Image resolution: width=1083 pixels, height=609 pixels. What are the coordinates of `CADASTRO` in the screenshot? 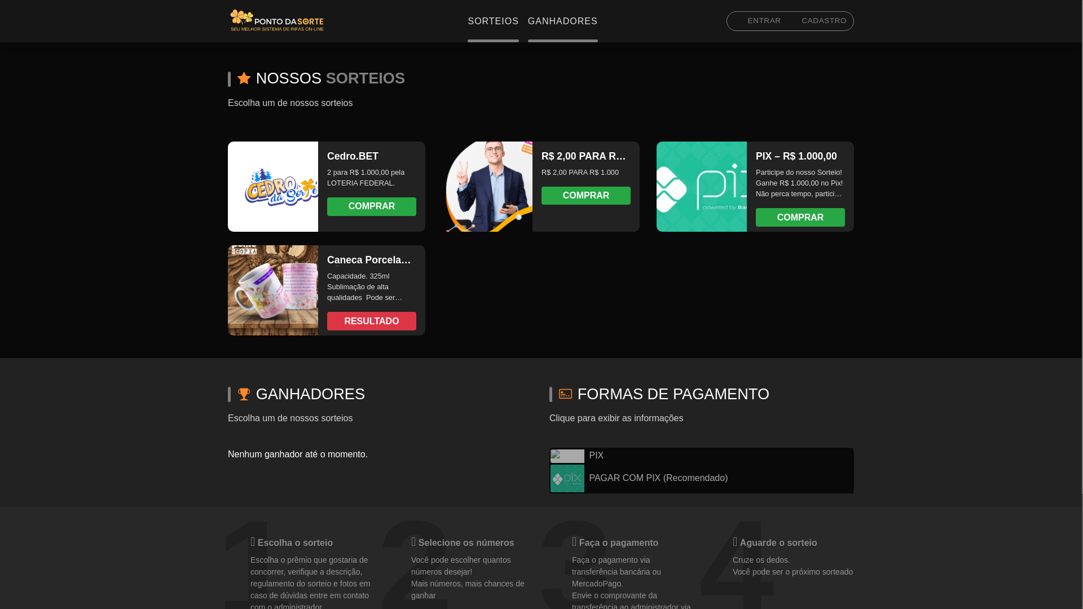 It's located at (817, 20).